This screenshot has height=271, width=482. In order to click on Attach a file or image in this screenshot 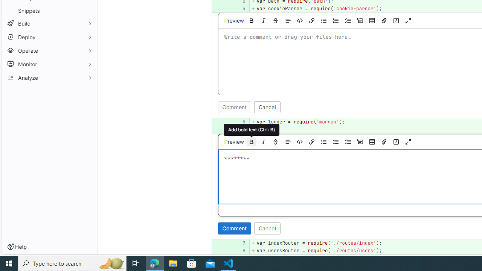, I will do `click(384, 142)`.